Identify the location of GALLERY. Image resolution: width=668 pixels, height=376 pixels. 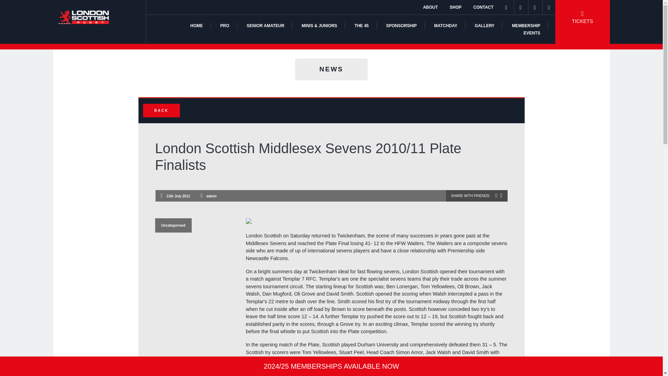
(484, 26).